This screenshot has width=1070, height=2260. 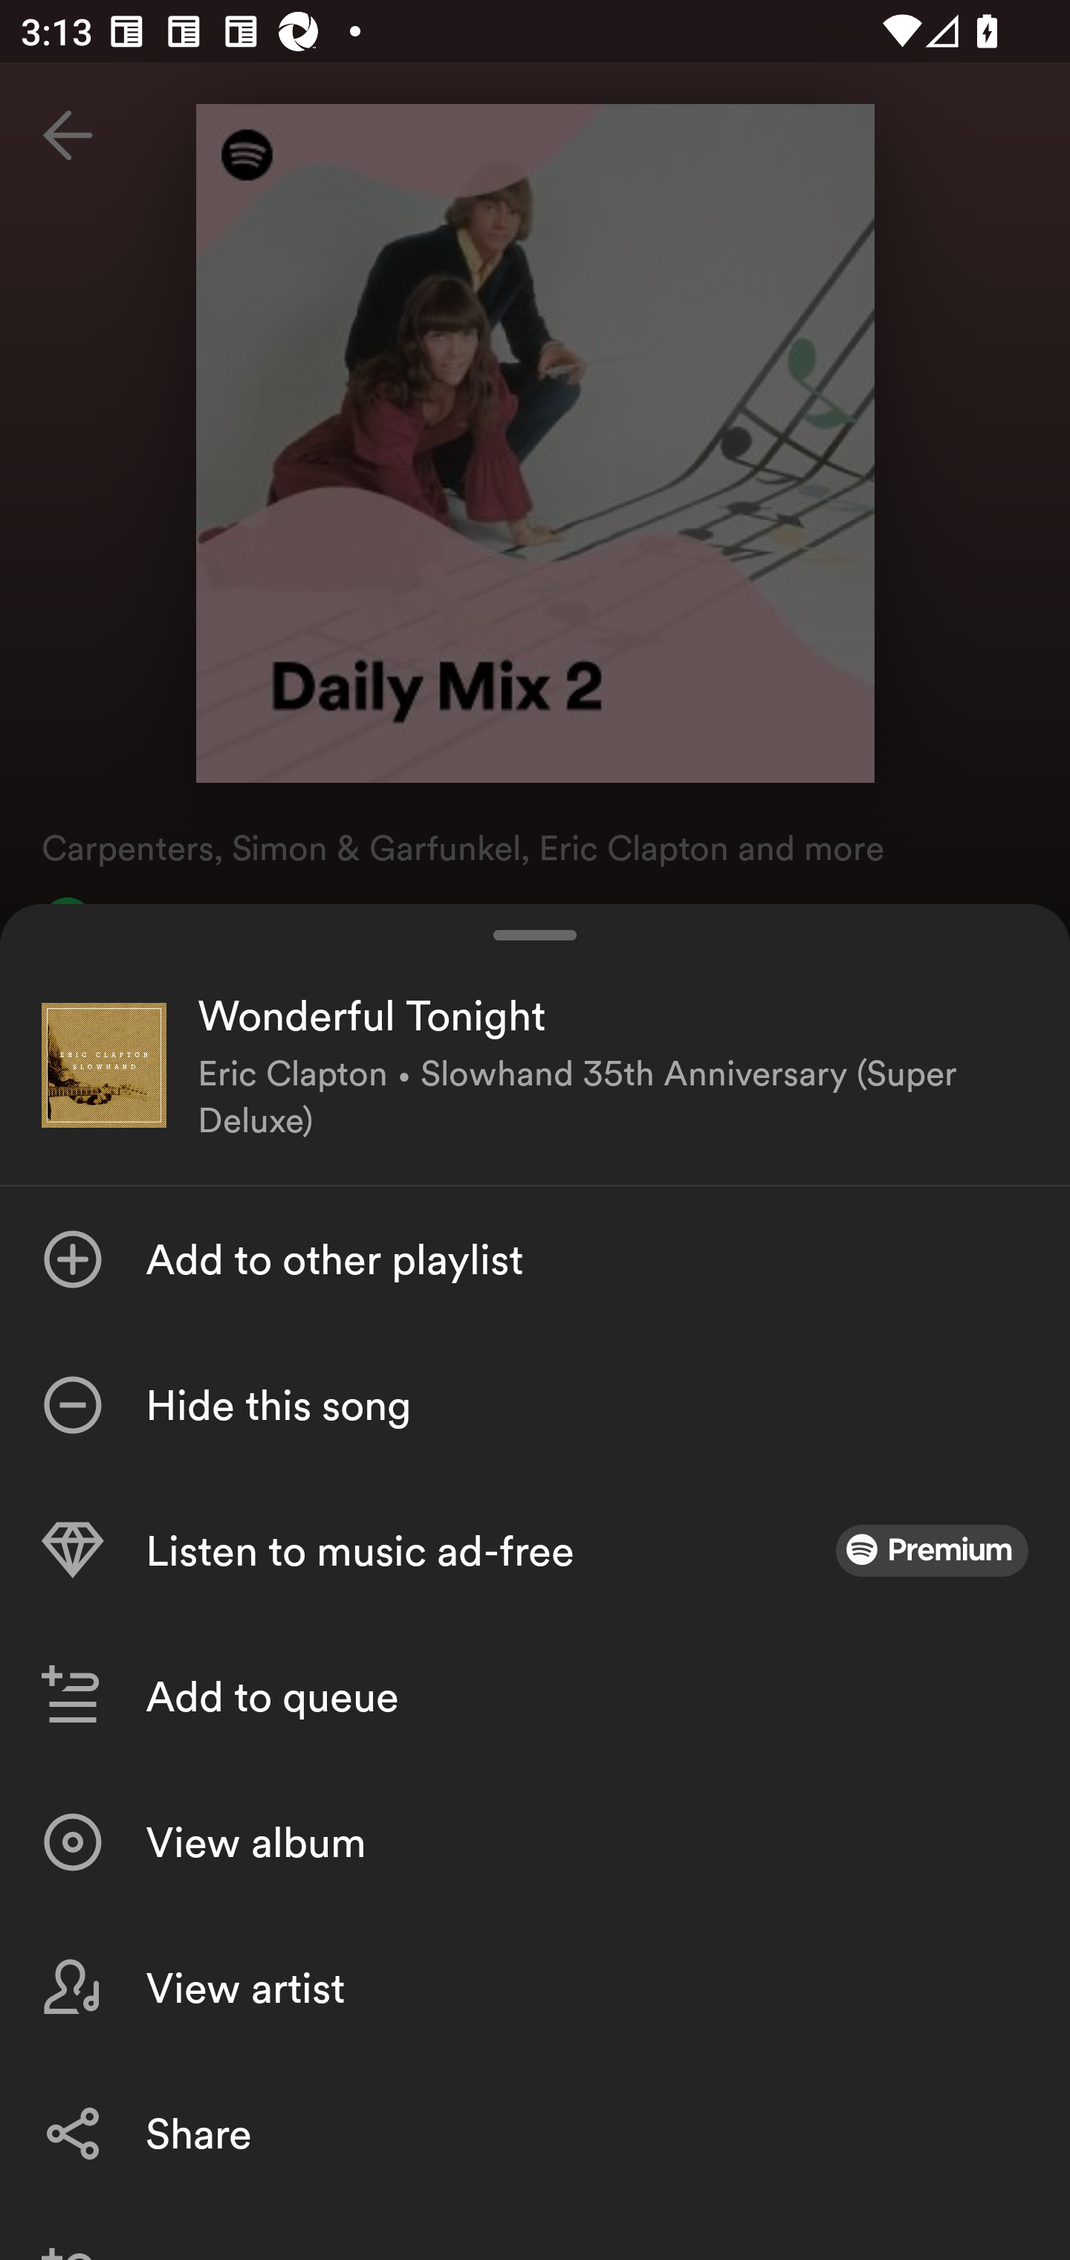 I want to click on View album, so click(x=535, y=1841).